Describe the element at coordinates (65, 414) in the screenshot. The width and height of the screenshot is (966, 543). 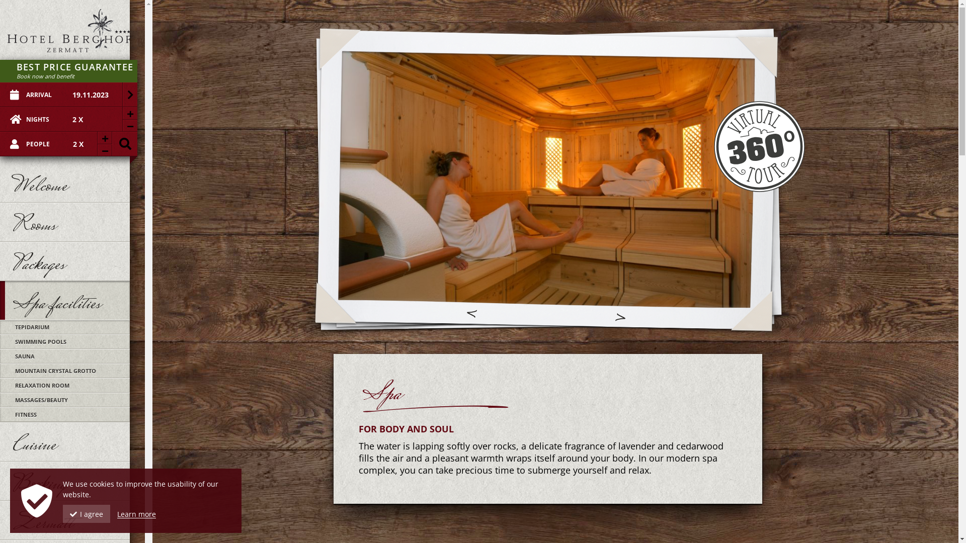
I see `FITNESS` at that location.